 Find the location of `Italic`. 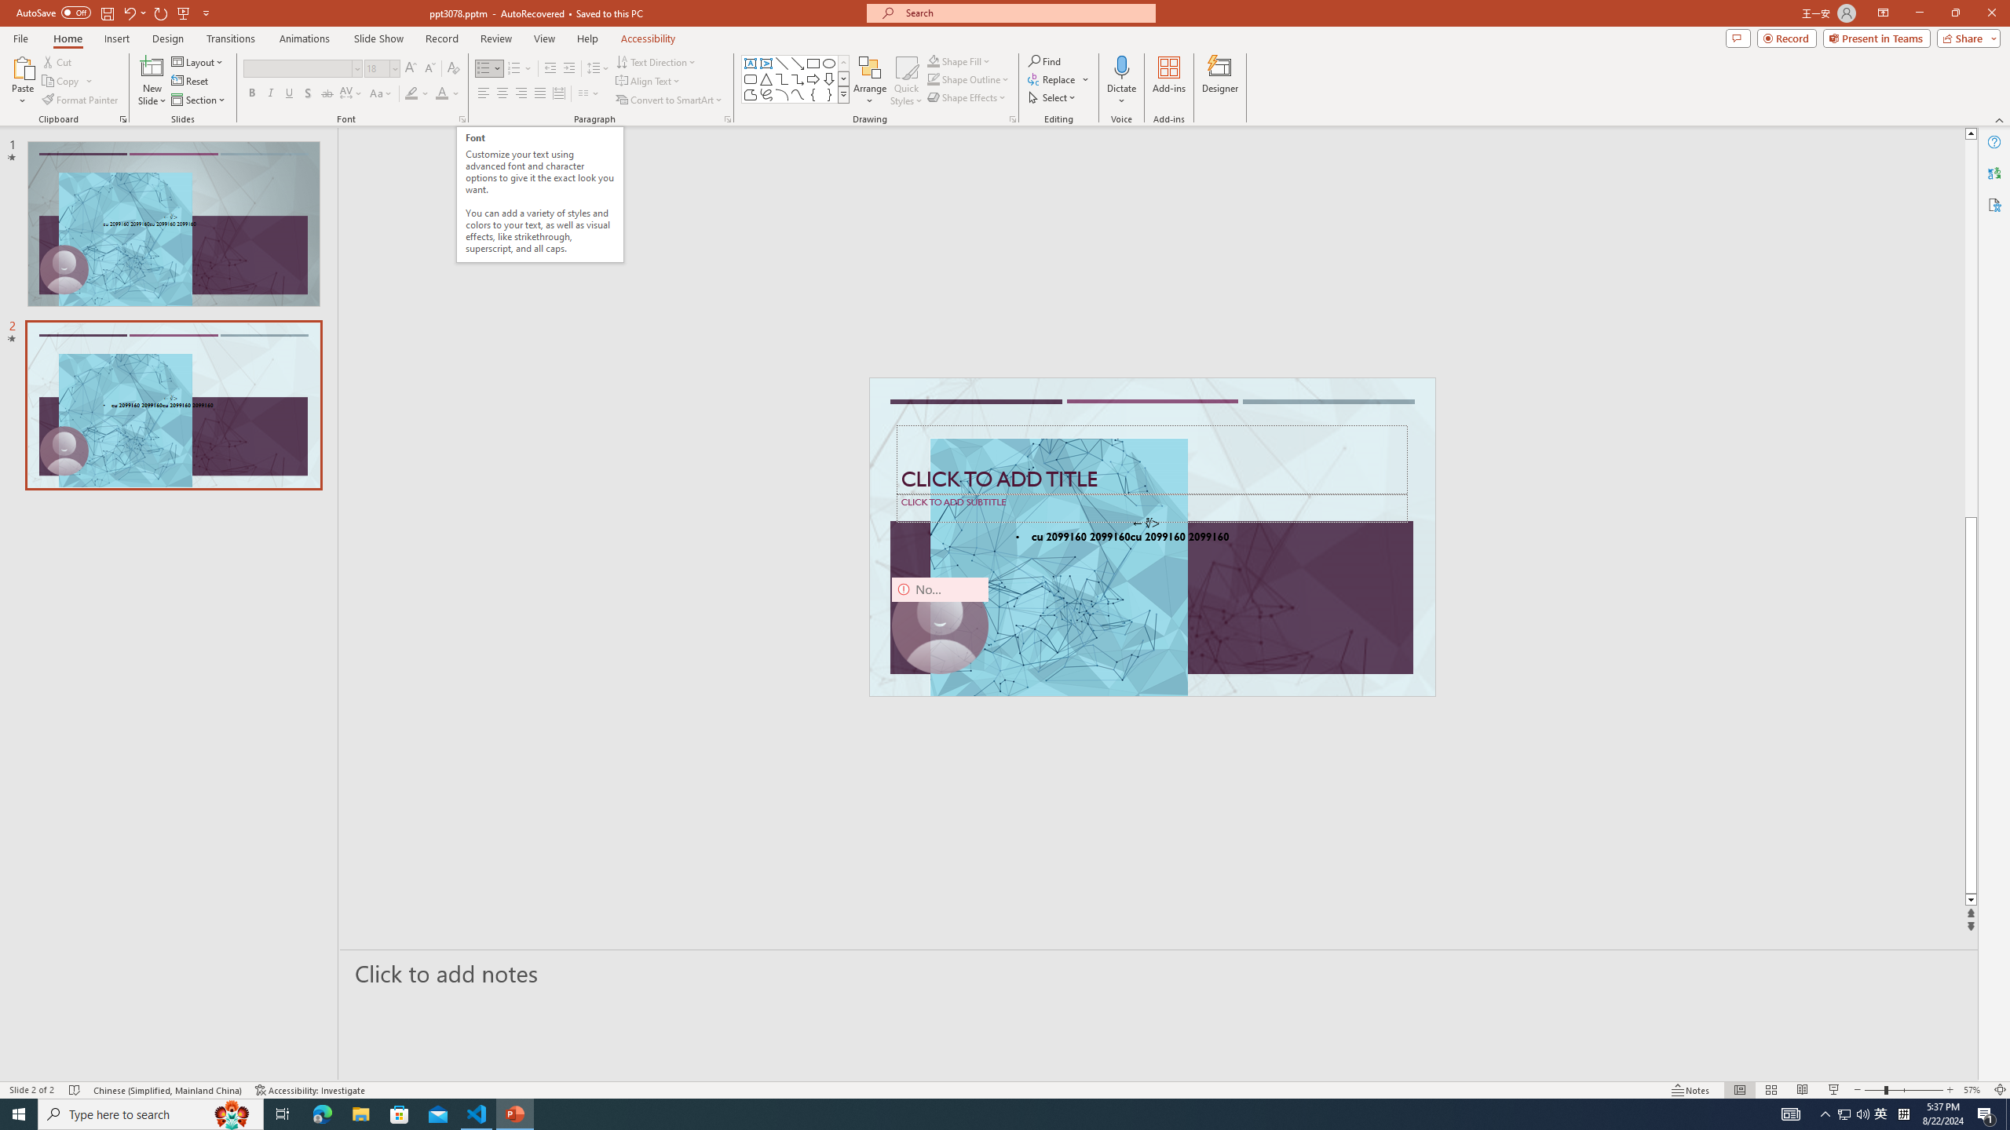

Italic is located at coordinates (270, 94).